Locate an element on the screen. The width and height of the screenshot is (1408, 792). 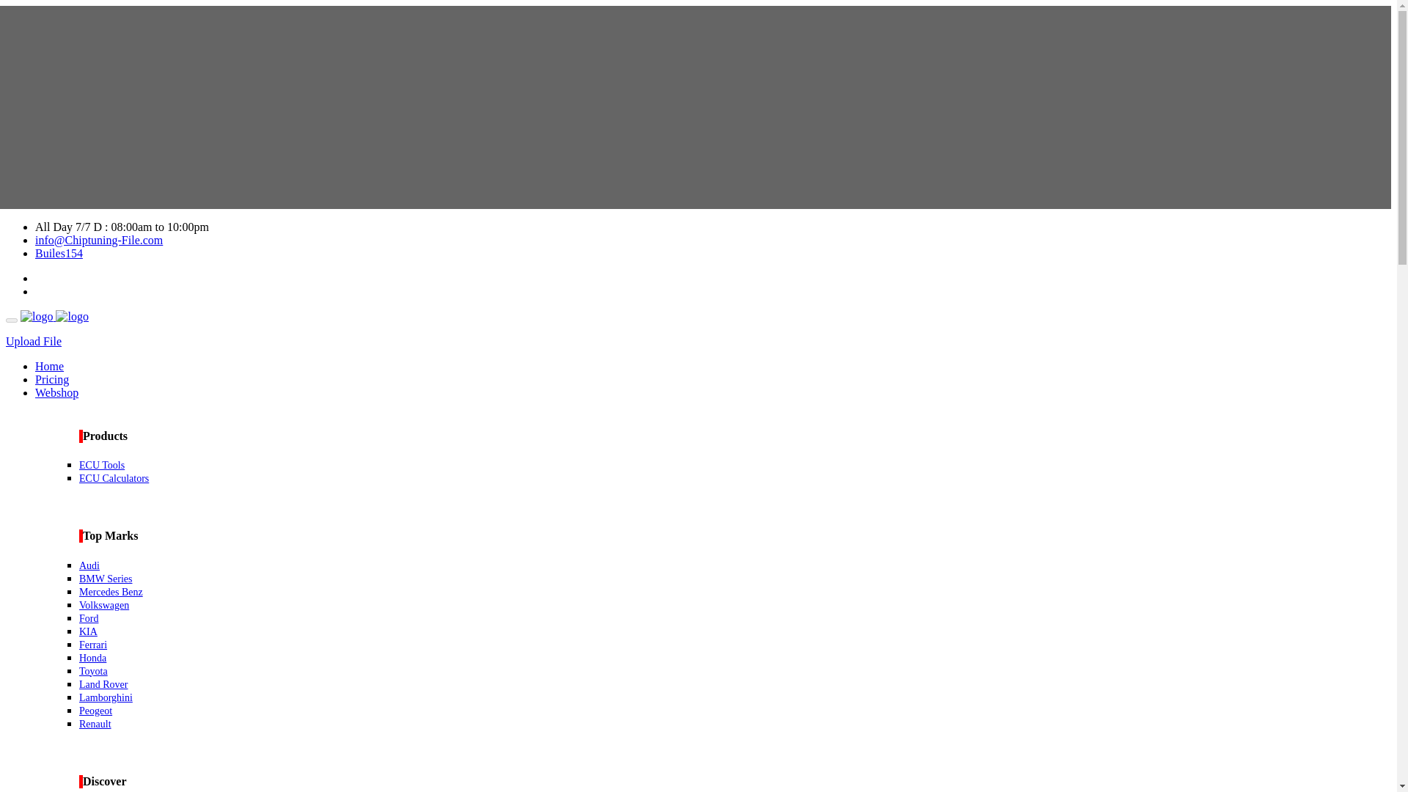
Home is located at coordinates (49, 366).